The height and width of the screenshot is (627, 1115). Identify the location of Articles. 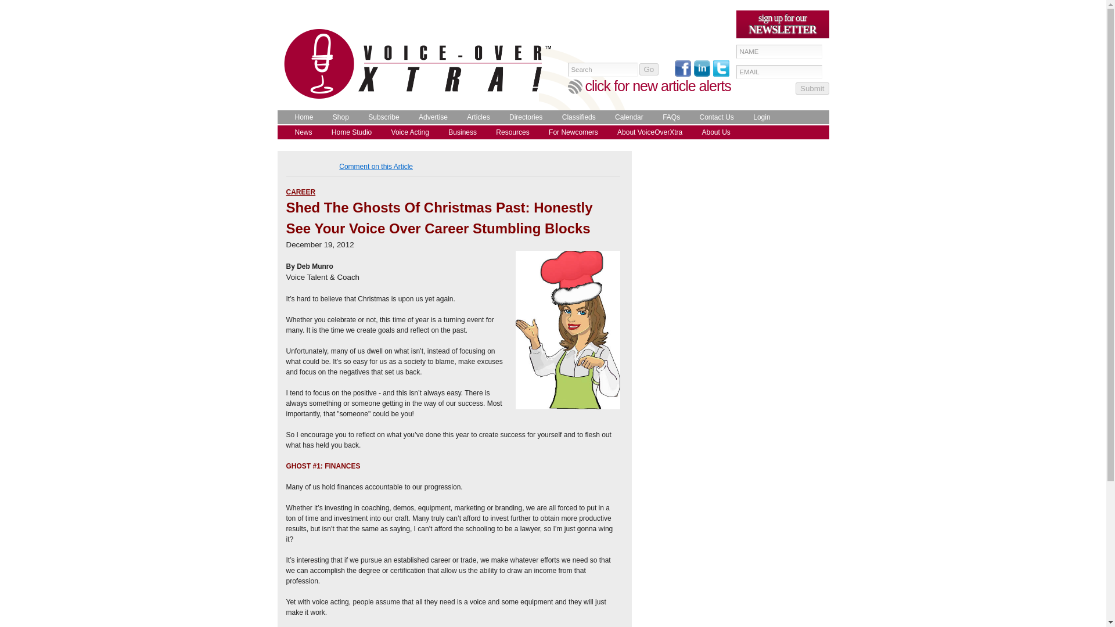
(475, 117).